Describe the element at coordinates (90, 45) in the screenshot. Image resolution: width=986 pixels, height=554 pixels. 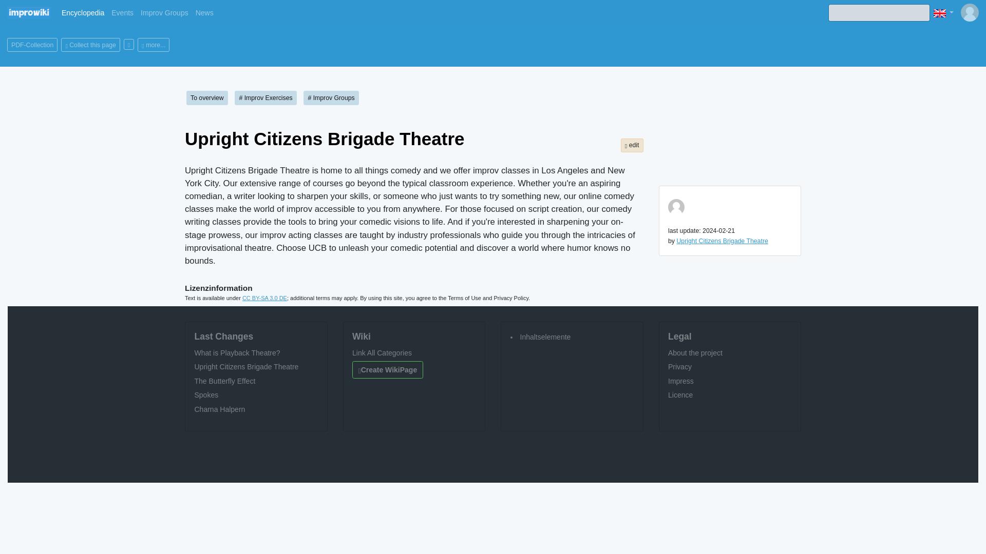
I see `Collect this page` at that location.